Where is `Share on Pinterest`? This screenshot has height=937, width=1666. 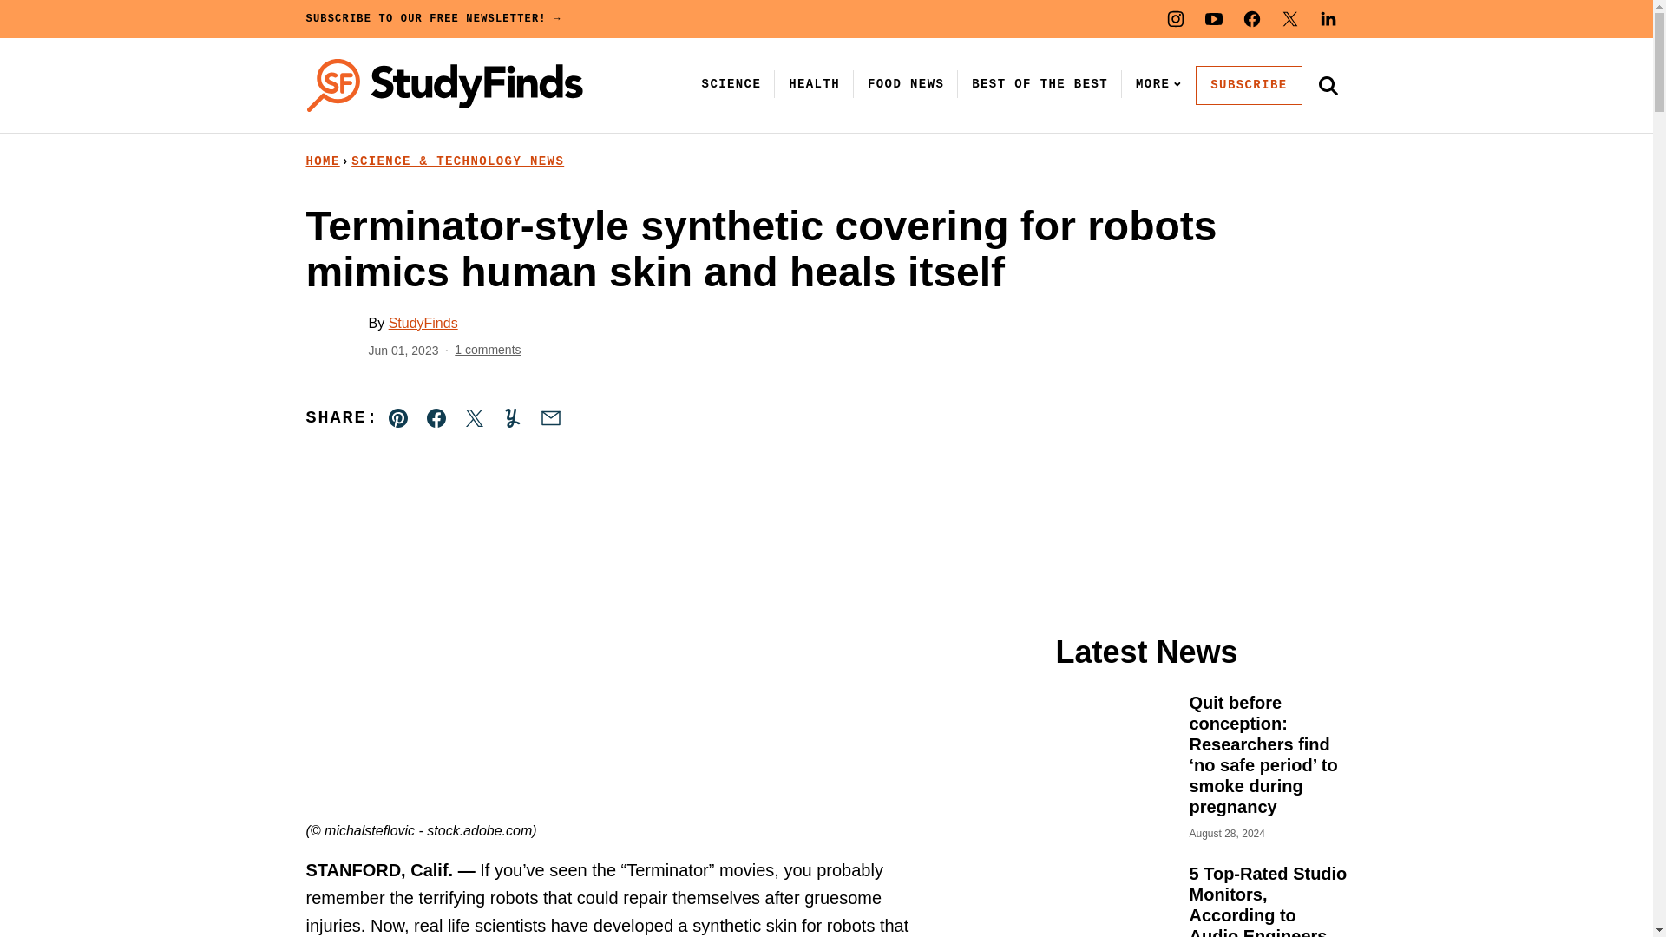
Share on Pinterest is located at coordinates (398, 418).